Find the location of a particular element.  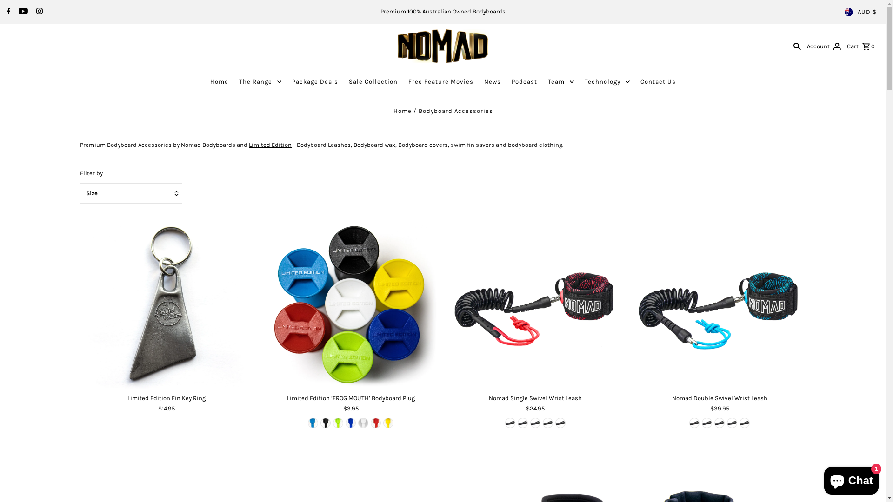

Home is located at coordinates (220, 82).